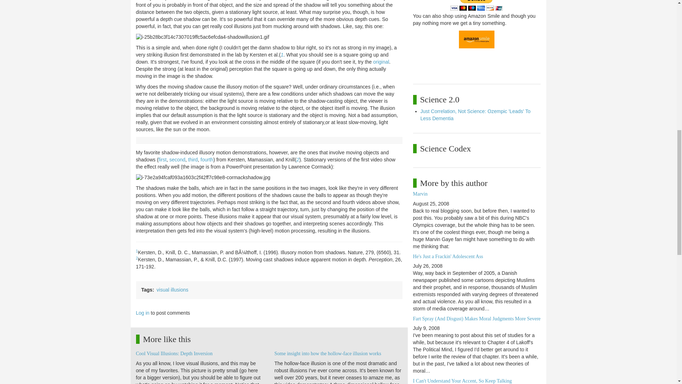  I want to click on fourth, so click(207, 159).